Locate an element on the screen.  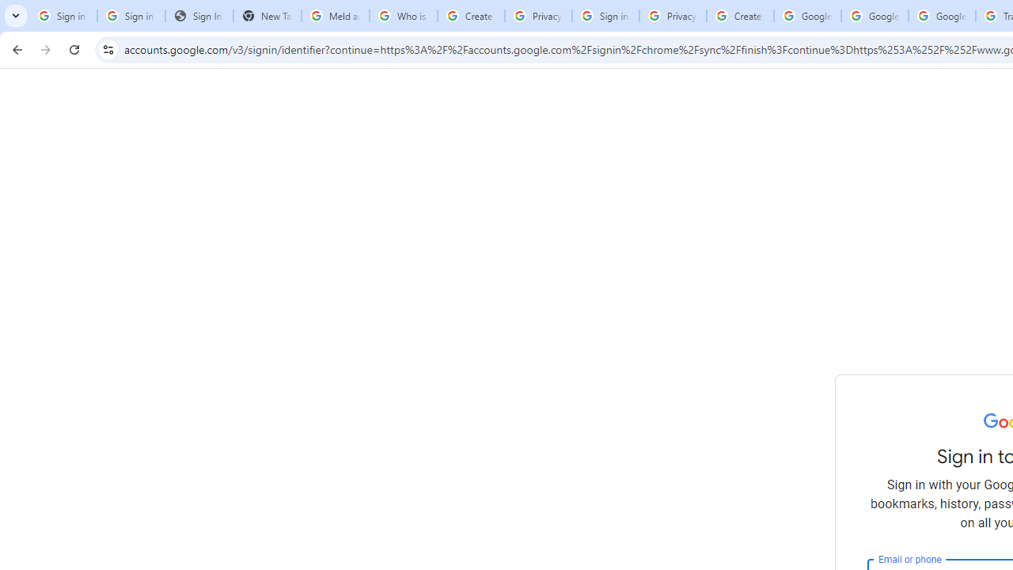
Sign In - USA TODAY is located at coordinates (199, 16).